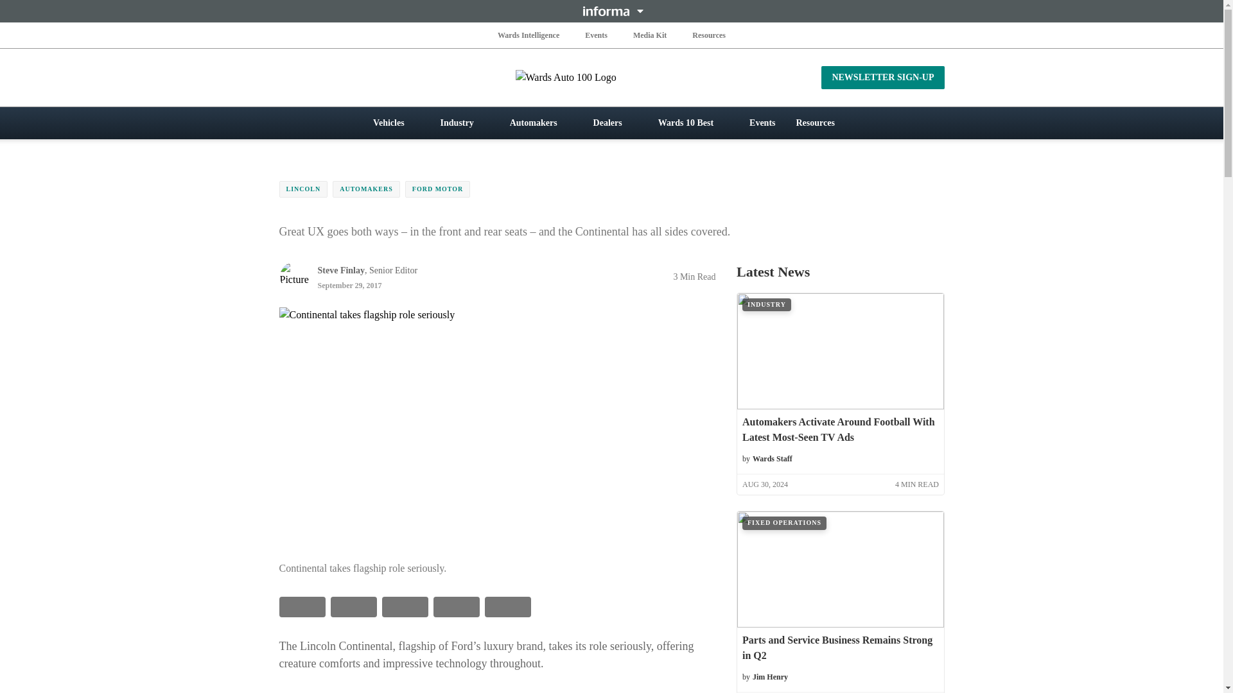  What do you see at coordinates (709, 35) in the screenshot?
I see `Resources` at bounding box center [709, 35].